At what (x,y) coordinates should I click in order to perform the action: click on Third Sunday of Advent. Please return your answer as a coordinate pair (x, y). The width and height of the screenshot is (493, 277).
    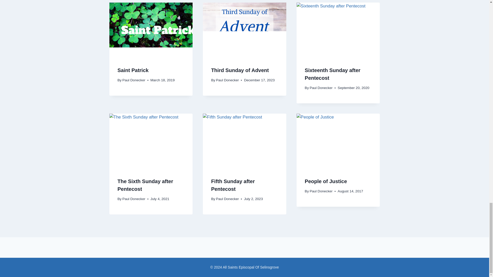
    Looking at the image, I should click on (240, 70).